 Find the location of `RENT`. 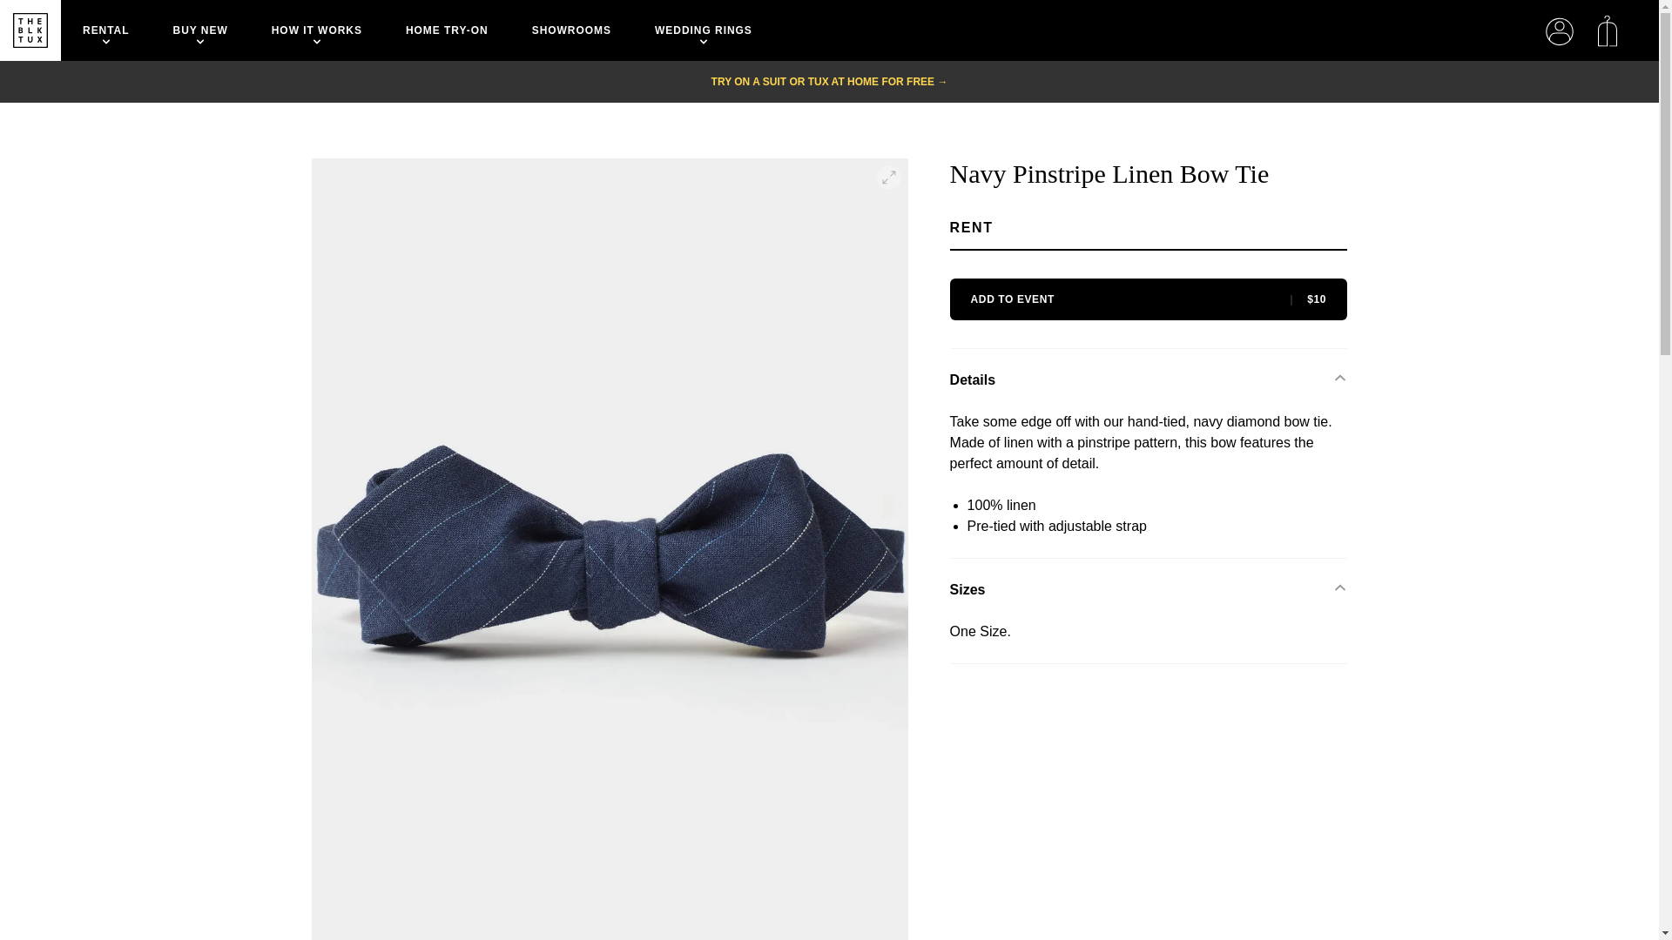

RENT is located at coordinates (1048, 233).